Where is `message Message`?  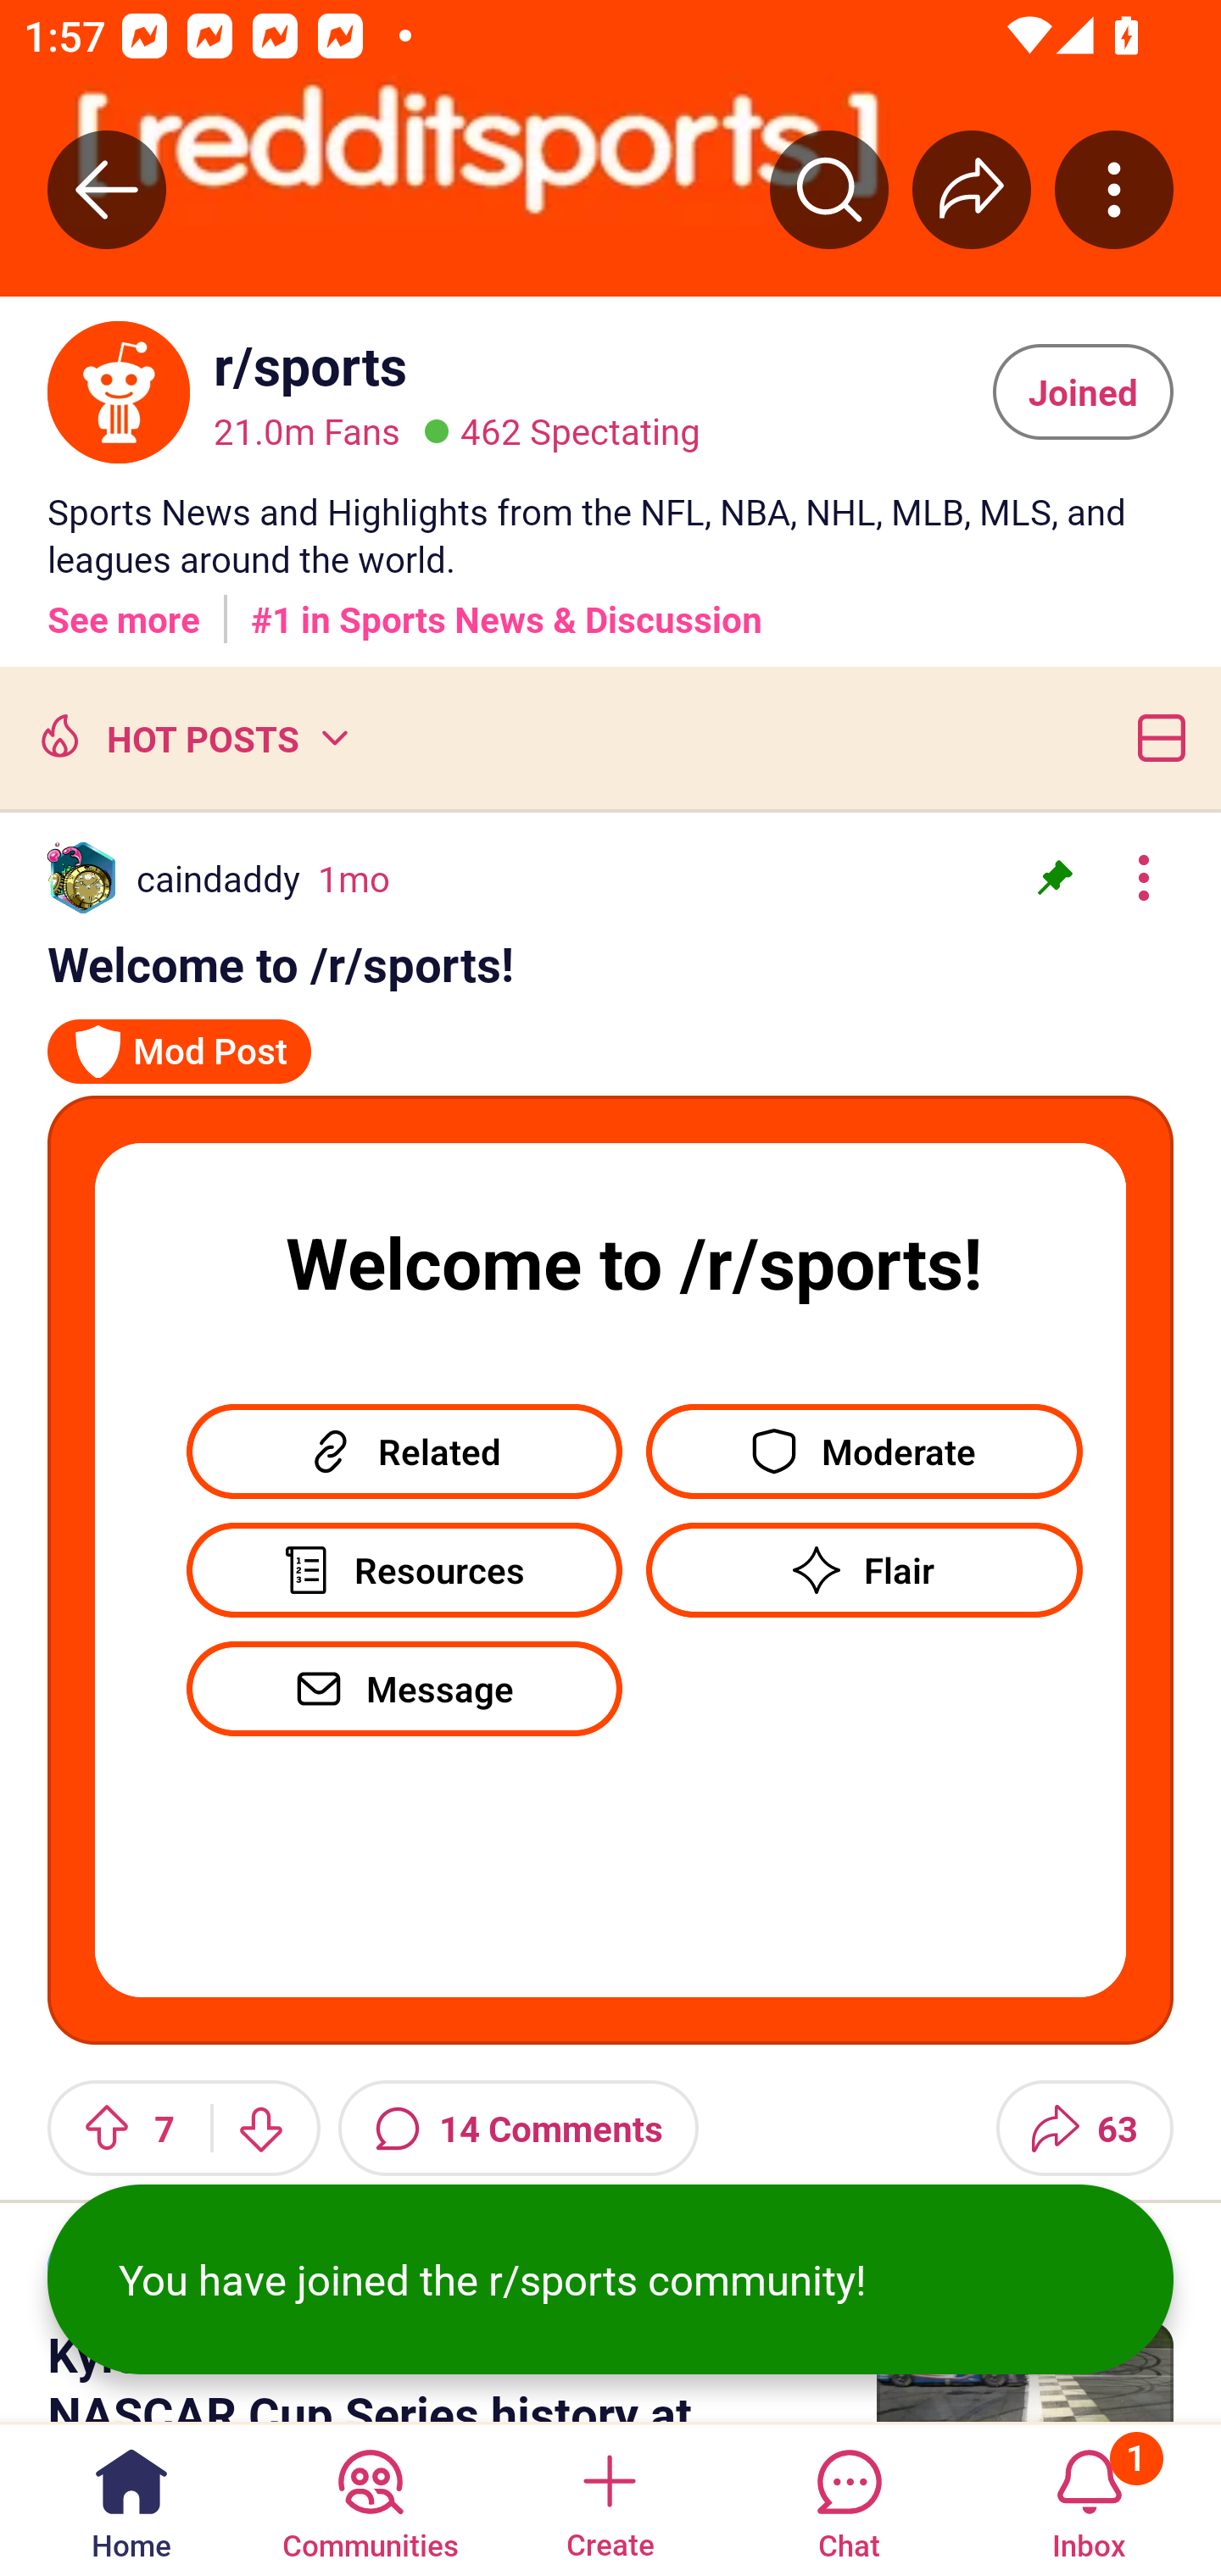
message Message is located at coordinates (404, 1688).